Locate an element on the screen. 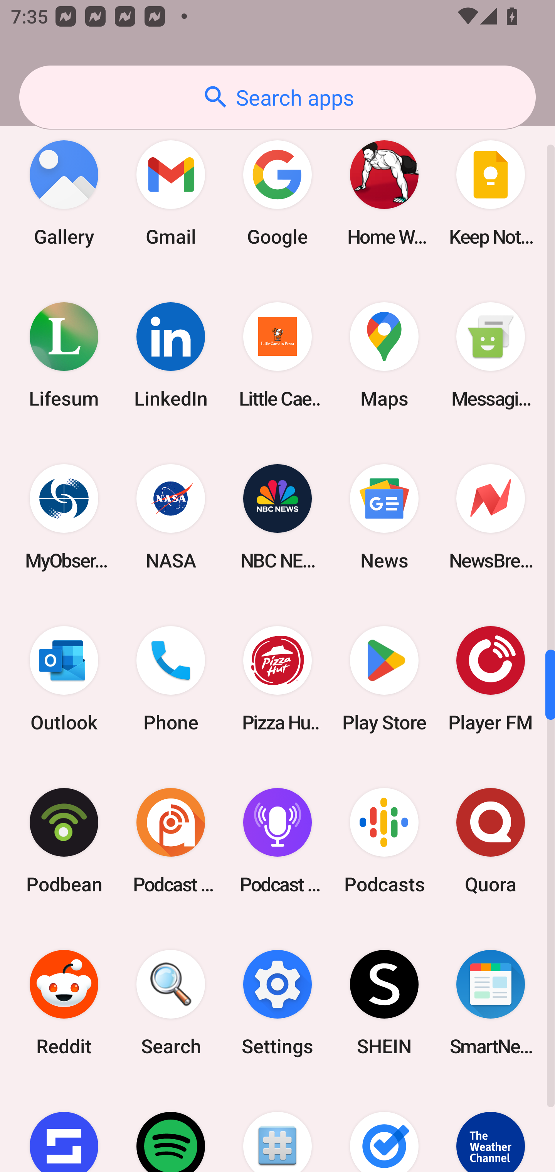  Phone is located at coordinates (171, 679).